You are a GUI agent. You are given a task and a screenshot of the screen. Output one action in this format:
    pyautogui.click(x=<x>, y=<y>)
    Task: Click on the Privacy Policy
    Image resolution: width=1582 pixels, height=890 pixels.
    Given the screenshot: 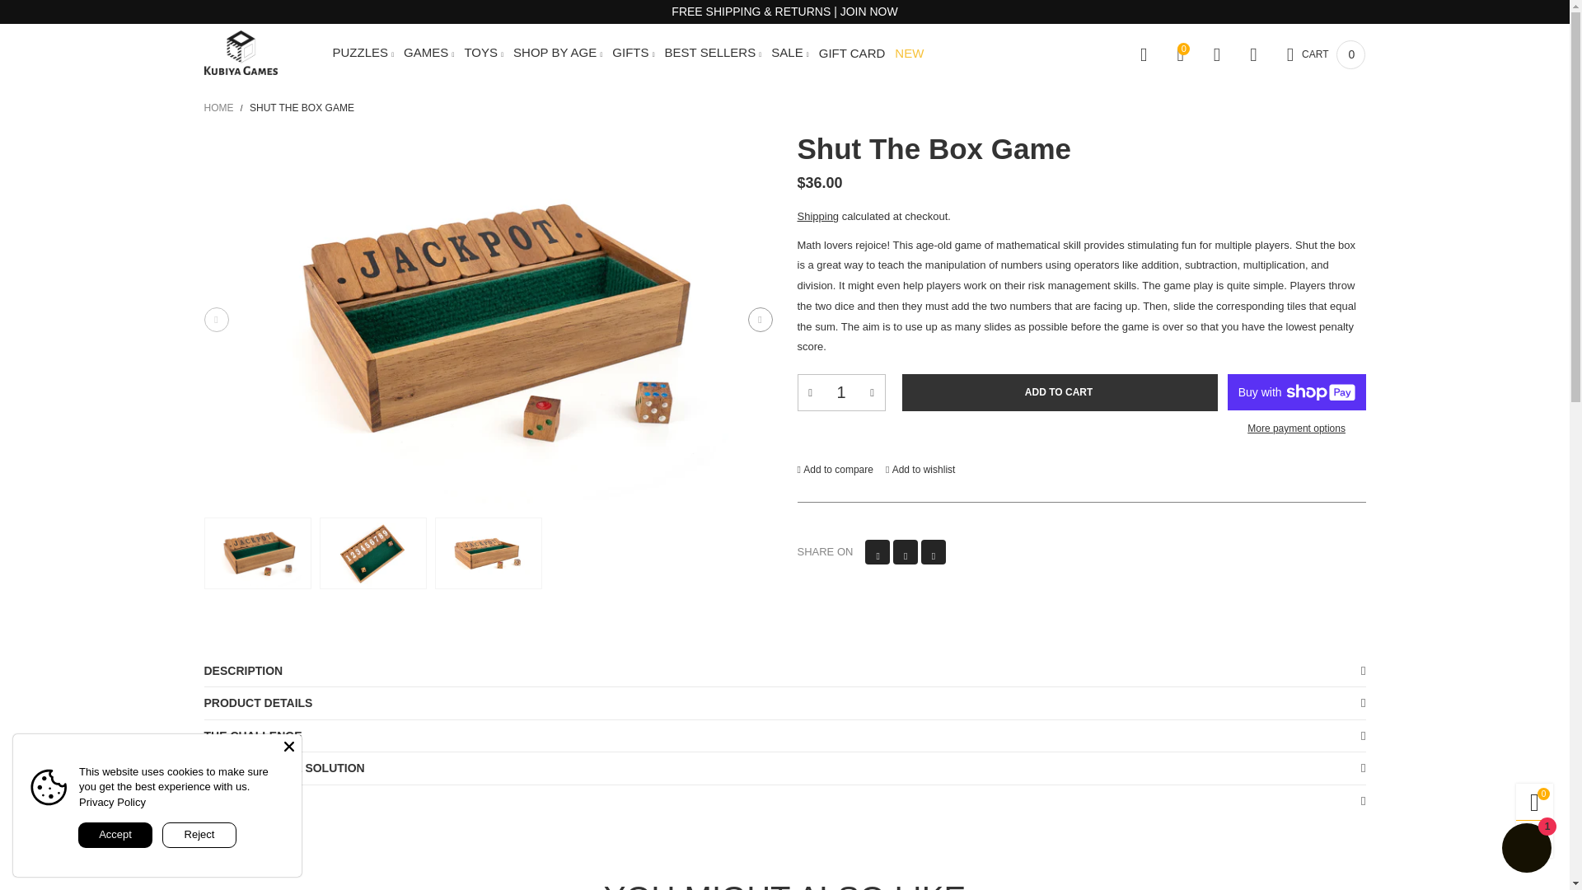 What is the action you would take?
    pyautogui.click(x=112, y=801)
    